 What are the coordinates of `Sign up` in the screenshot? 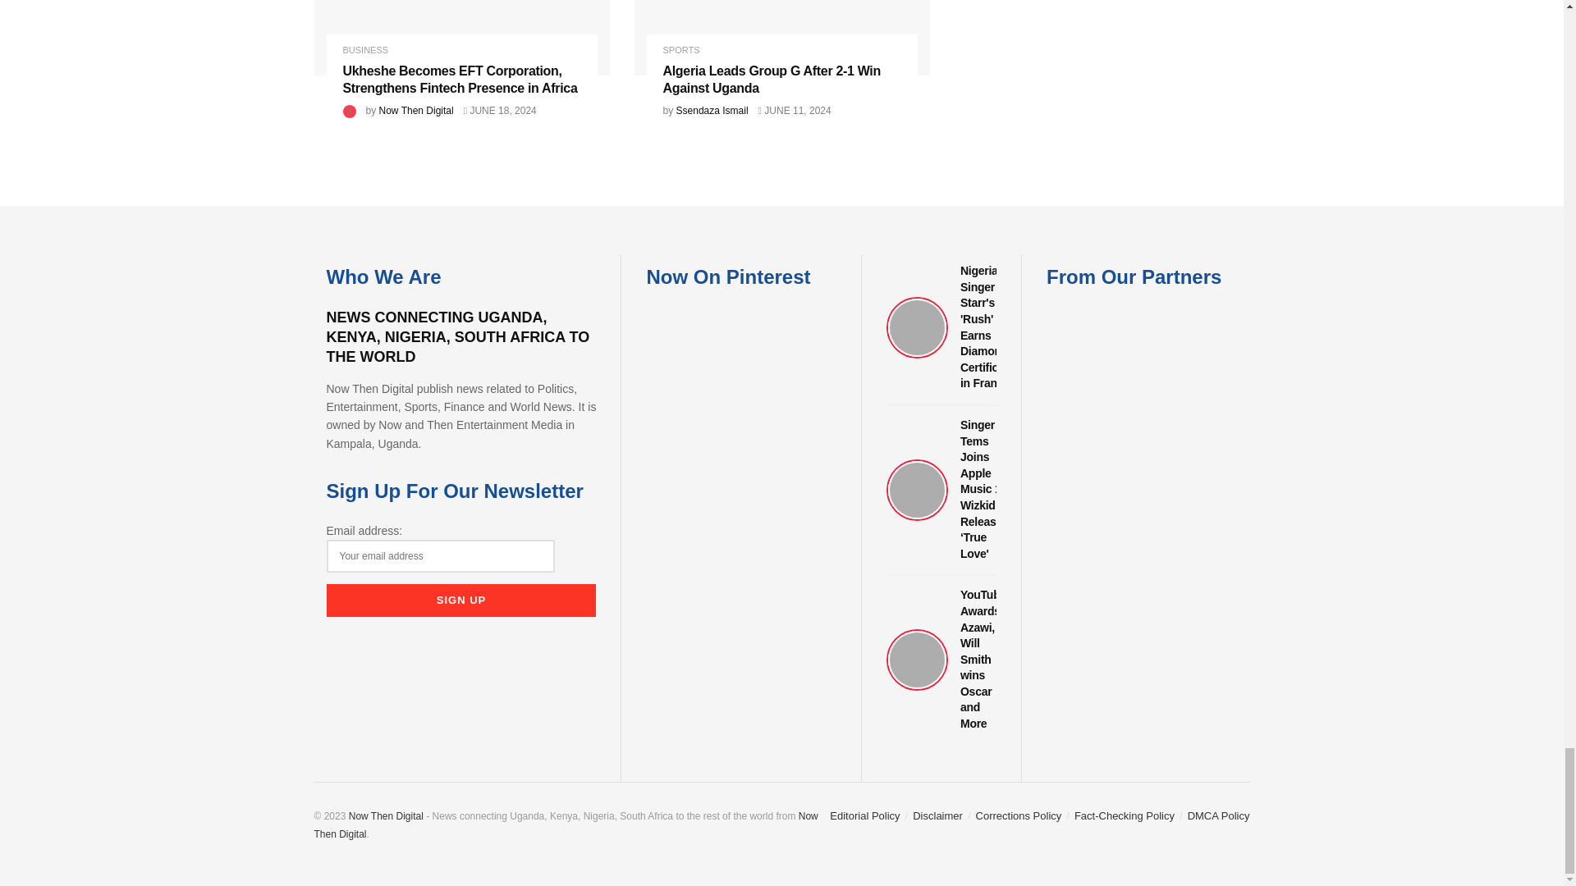 It's located at (461, 600).